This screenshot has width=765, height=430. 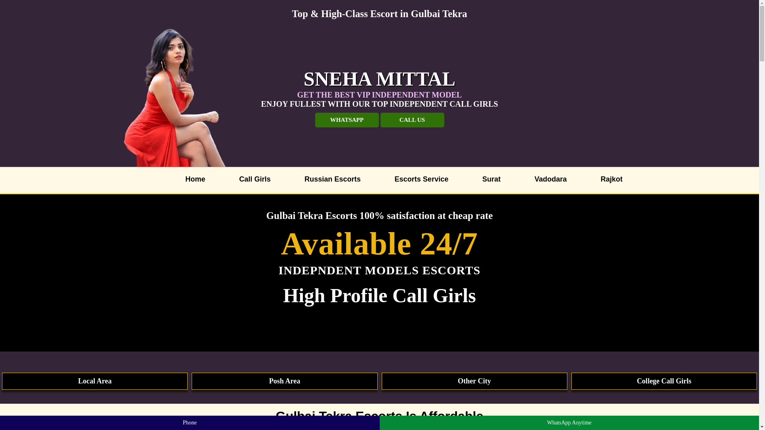 What do you see at coordinates (251, 178) in the screenshot?
I see `Call Girls` at bounding box center [251, 178].